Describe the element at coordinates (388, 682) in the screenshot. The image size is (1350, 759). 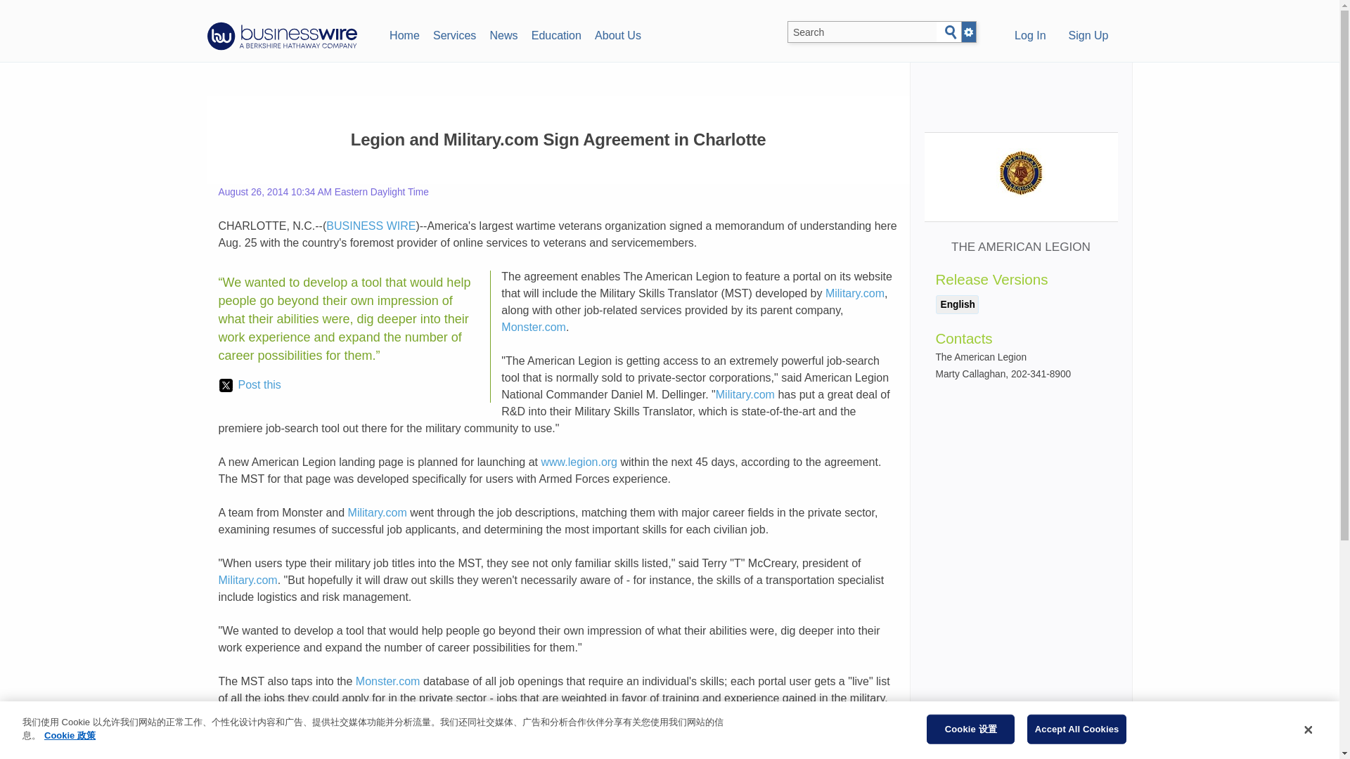
I see `Monster.com` at that location.